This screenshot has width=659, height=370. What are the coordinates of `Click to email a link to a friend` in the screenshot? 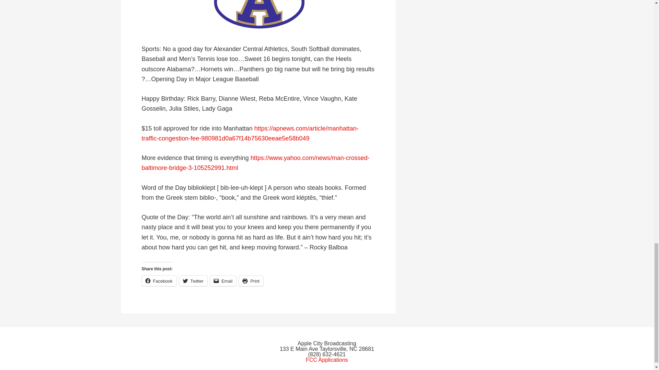 It's located at (223, 281).